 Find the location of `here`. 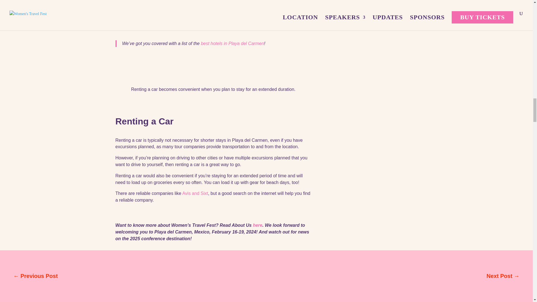

here is located at coordinates (258, 225).